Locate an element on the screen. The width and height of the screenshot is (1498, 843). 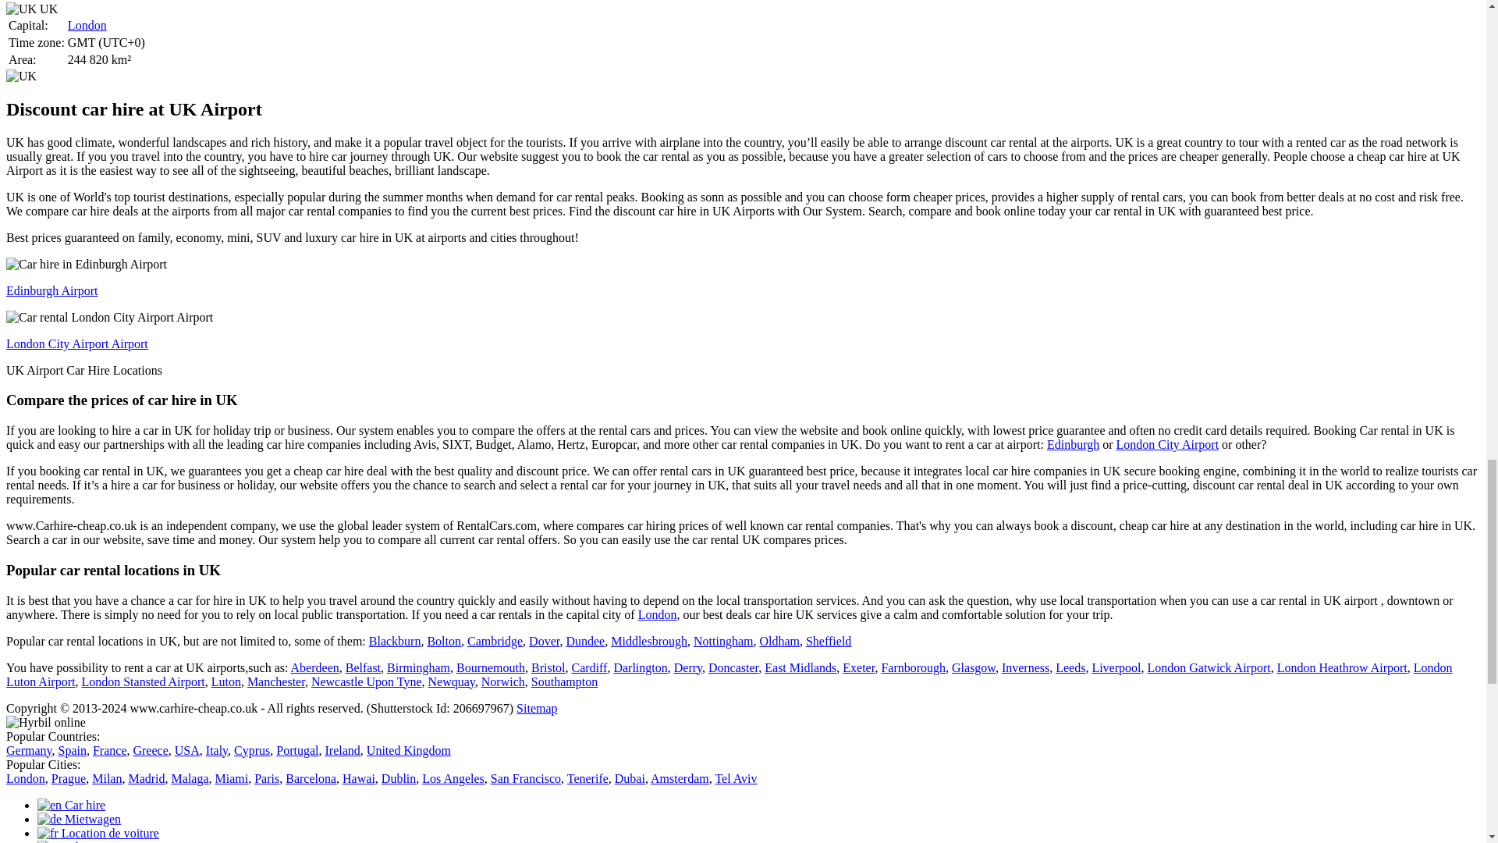
Edinburgh is located at coordinates (1074, 443).